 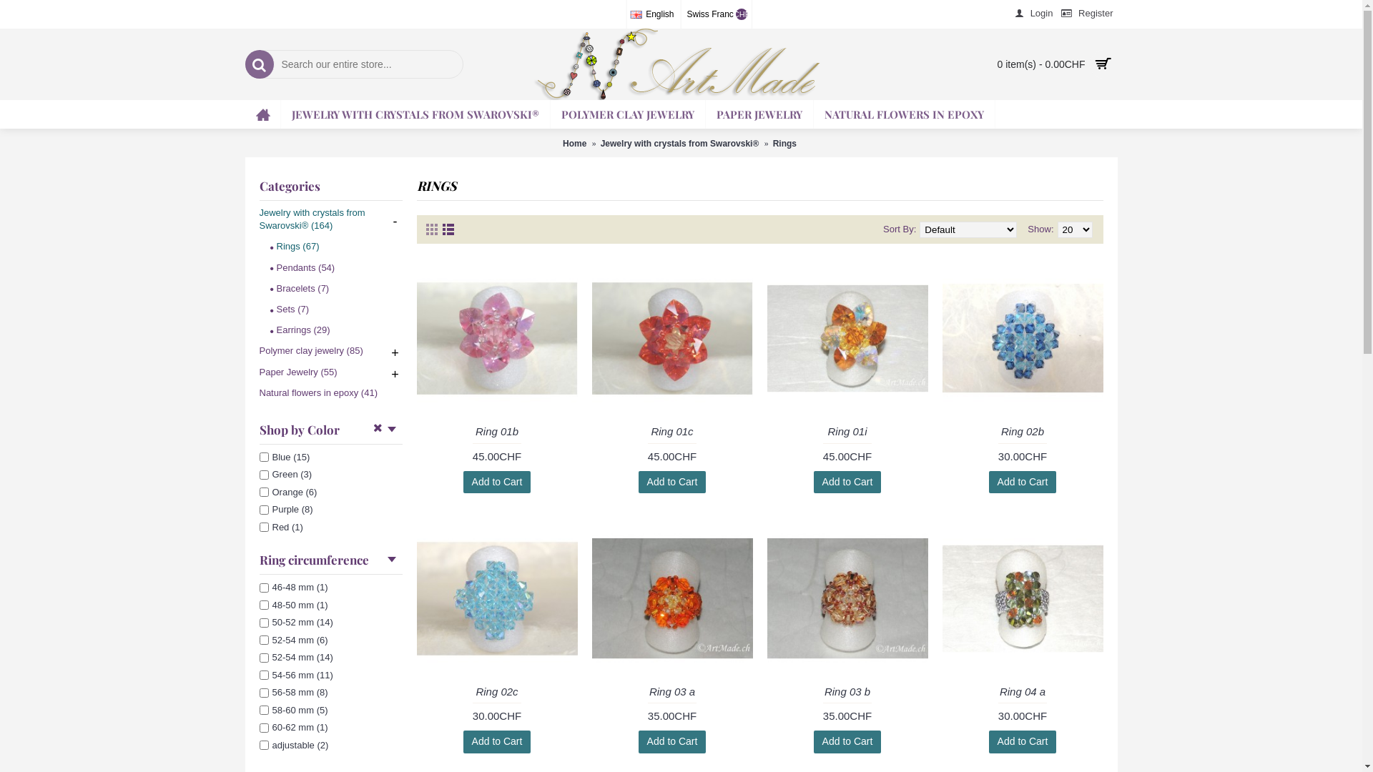 What do you see at coordinates (717, 14) in the screenshot?
I see `Swiss Franc
CHF` at bounding box center [717, 14].